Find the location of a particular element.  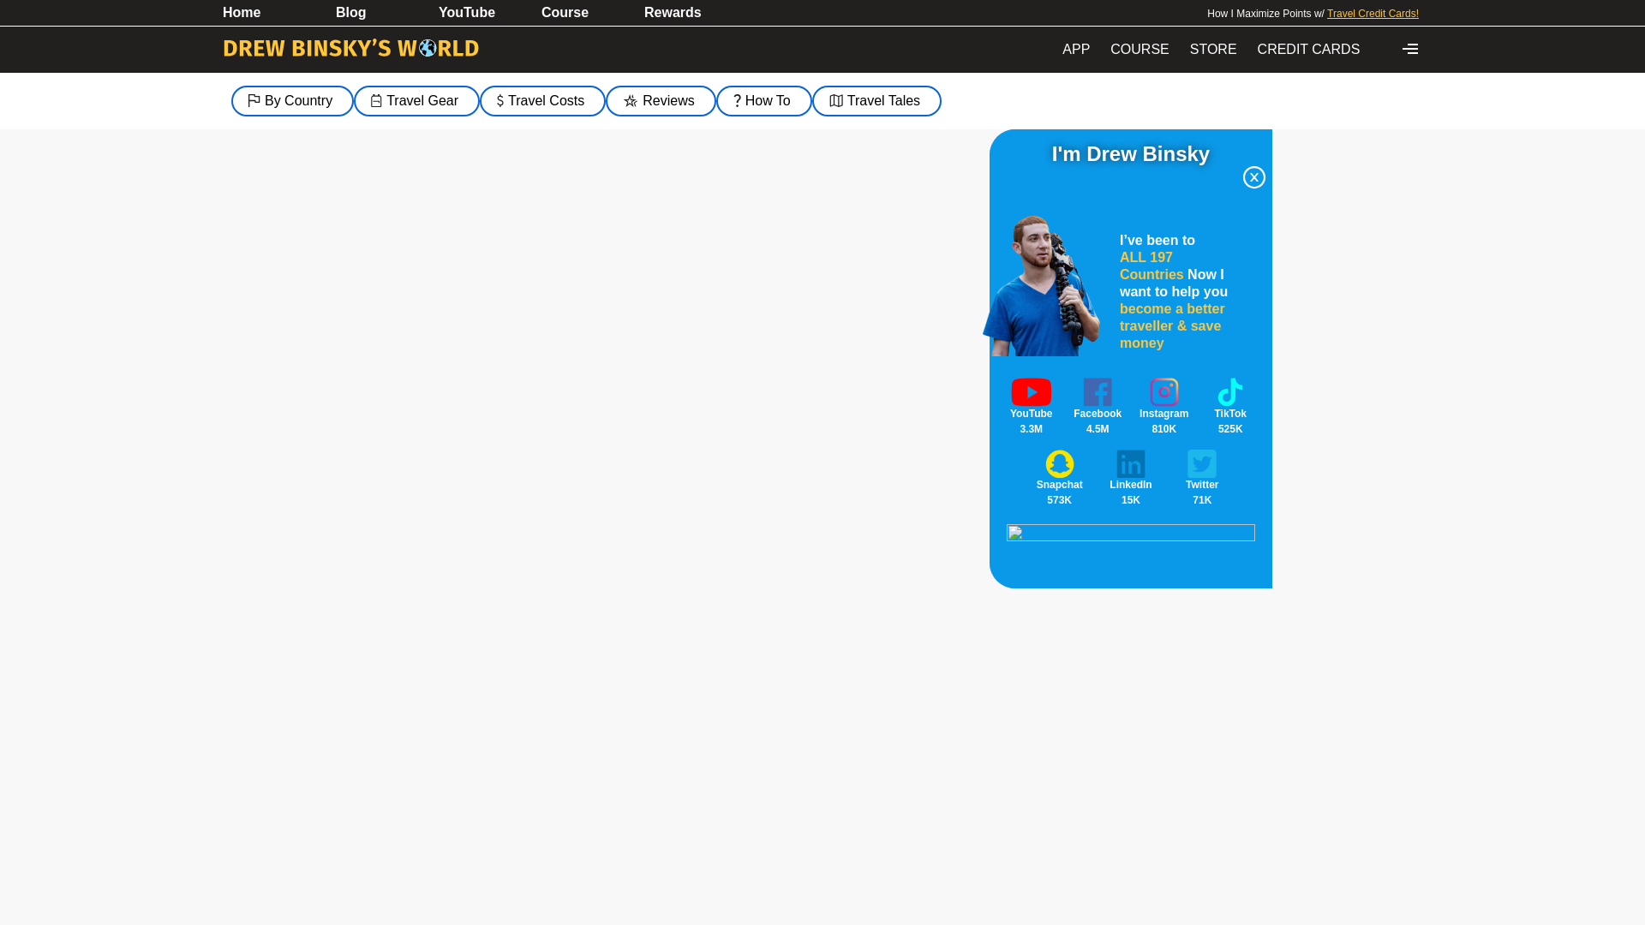

Travel Costs is located at coordinates (542, 101).